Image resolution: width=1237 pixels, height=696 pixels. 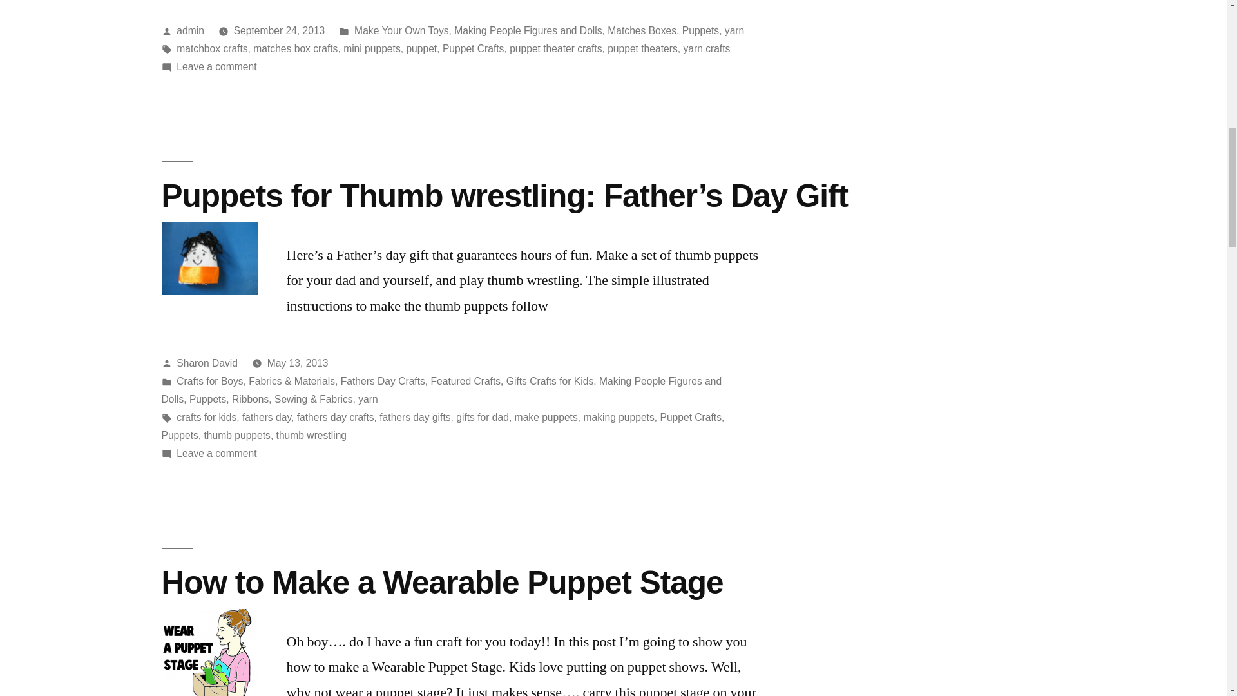 I want to click on matchbox crafts, so click(x=212, y=48).